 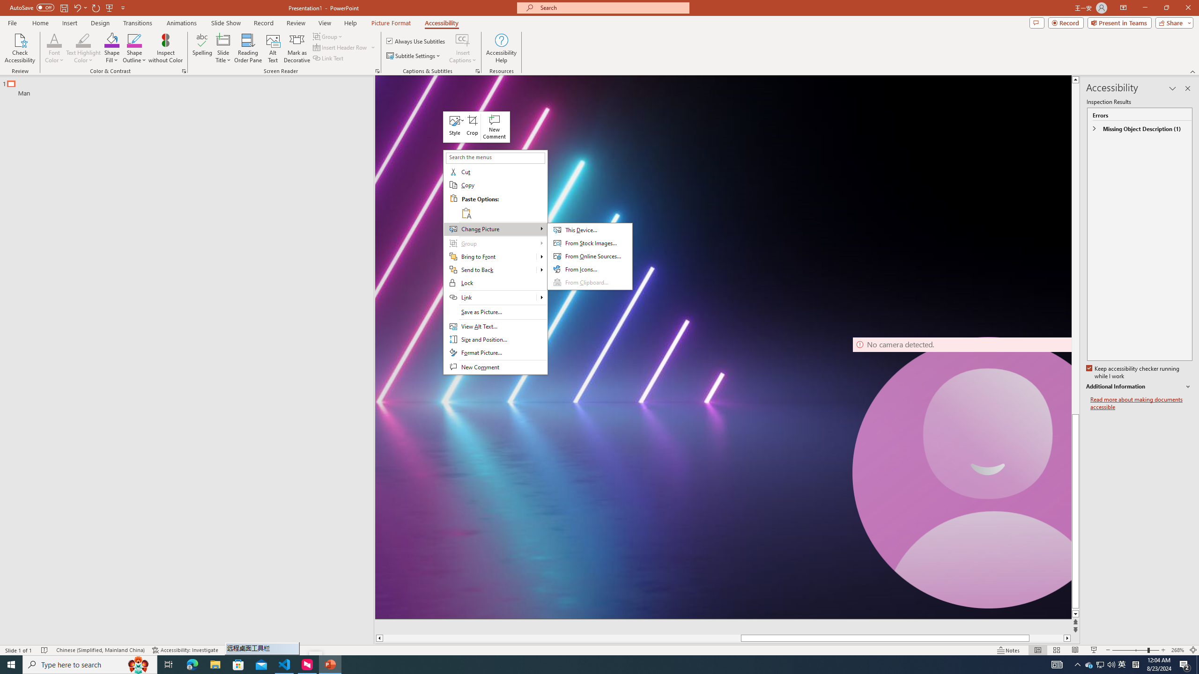 I want to click on Send to Back, so click(x=495, y=270).